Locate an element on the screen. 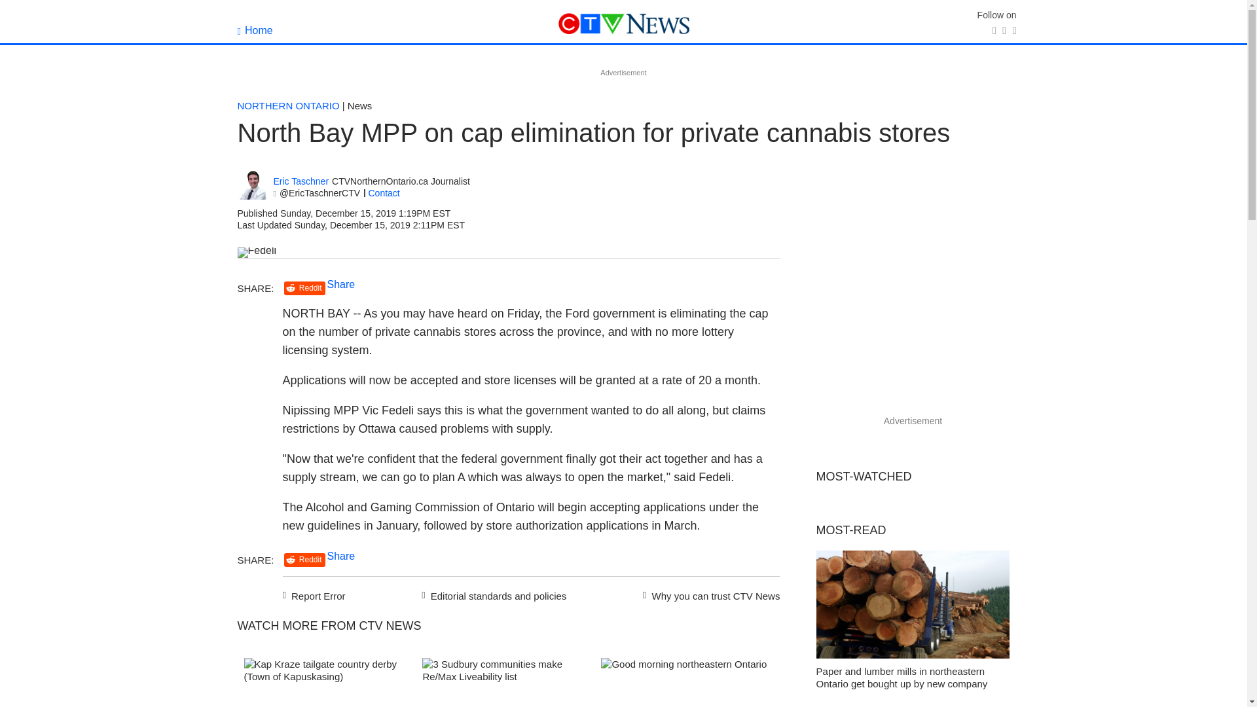 This screenshot has height=707, width=1257. Home is located at coordinates (255, 30).